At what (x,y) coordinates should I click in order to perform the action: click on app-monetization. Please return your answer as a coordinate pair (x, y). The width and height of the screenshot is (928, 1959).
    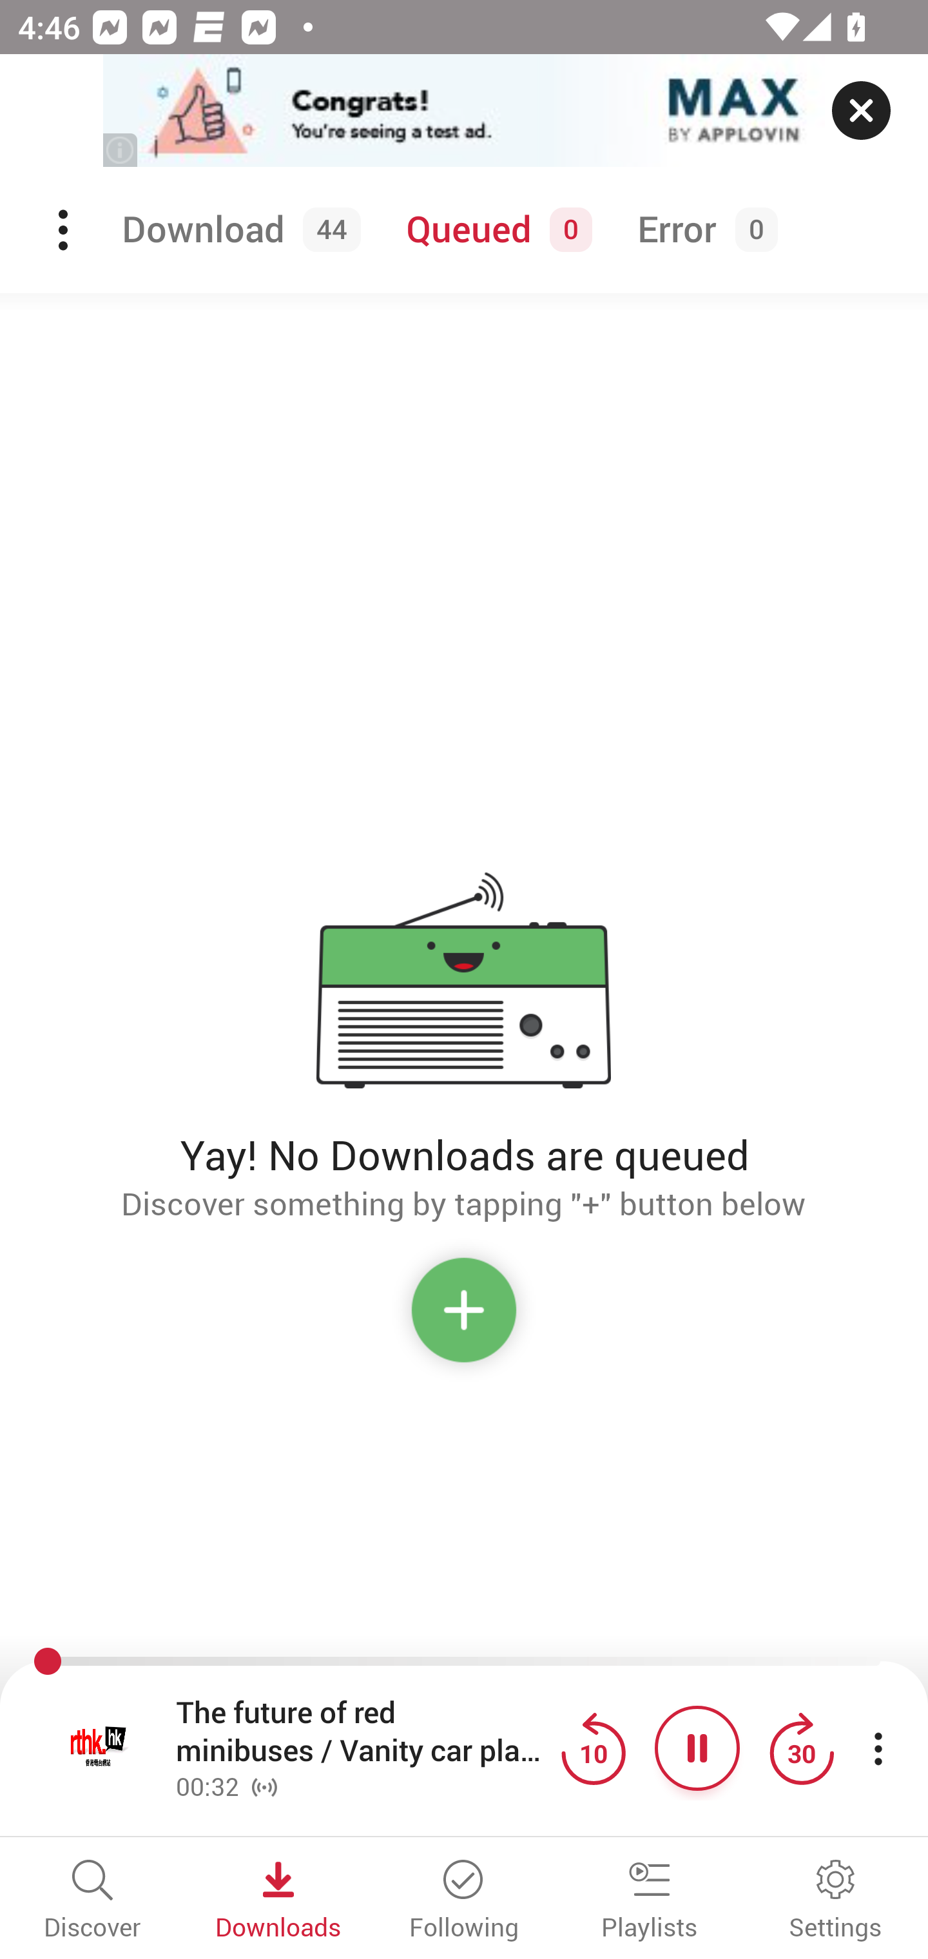
    Looking at the image, I should click on (464, 111).